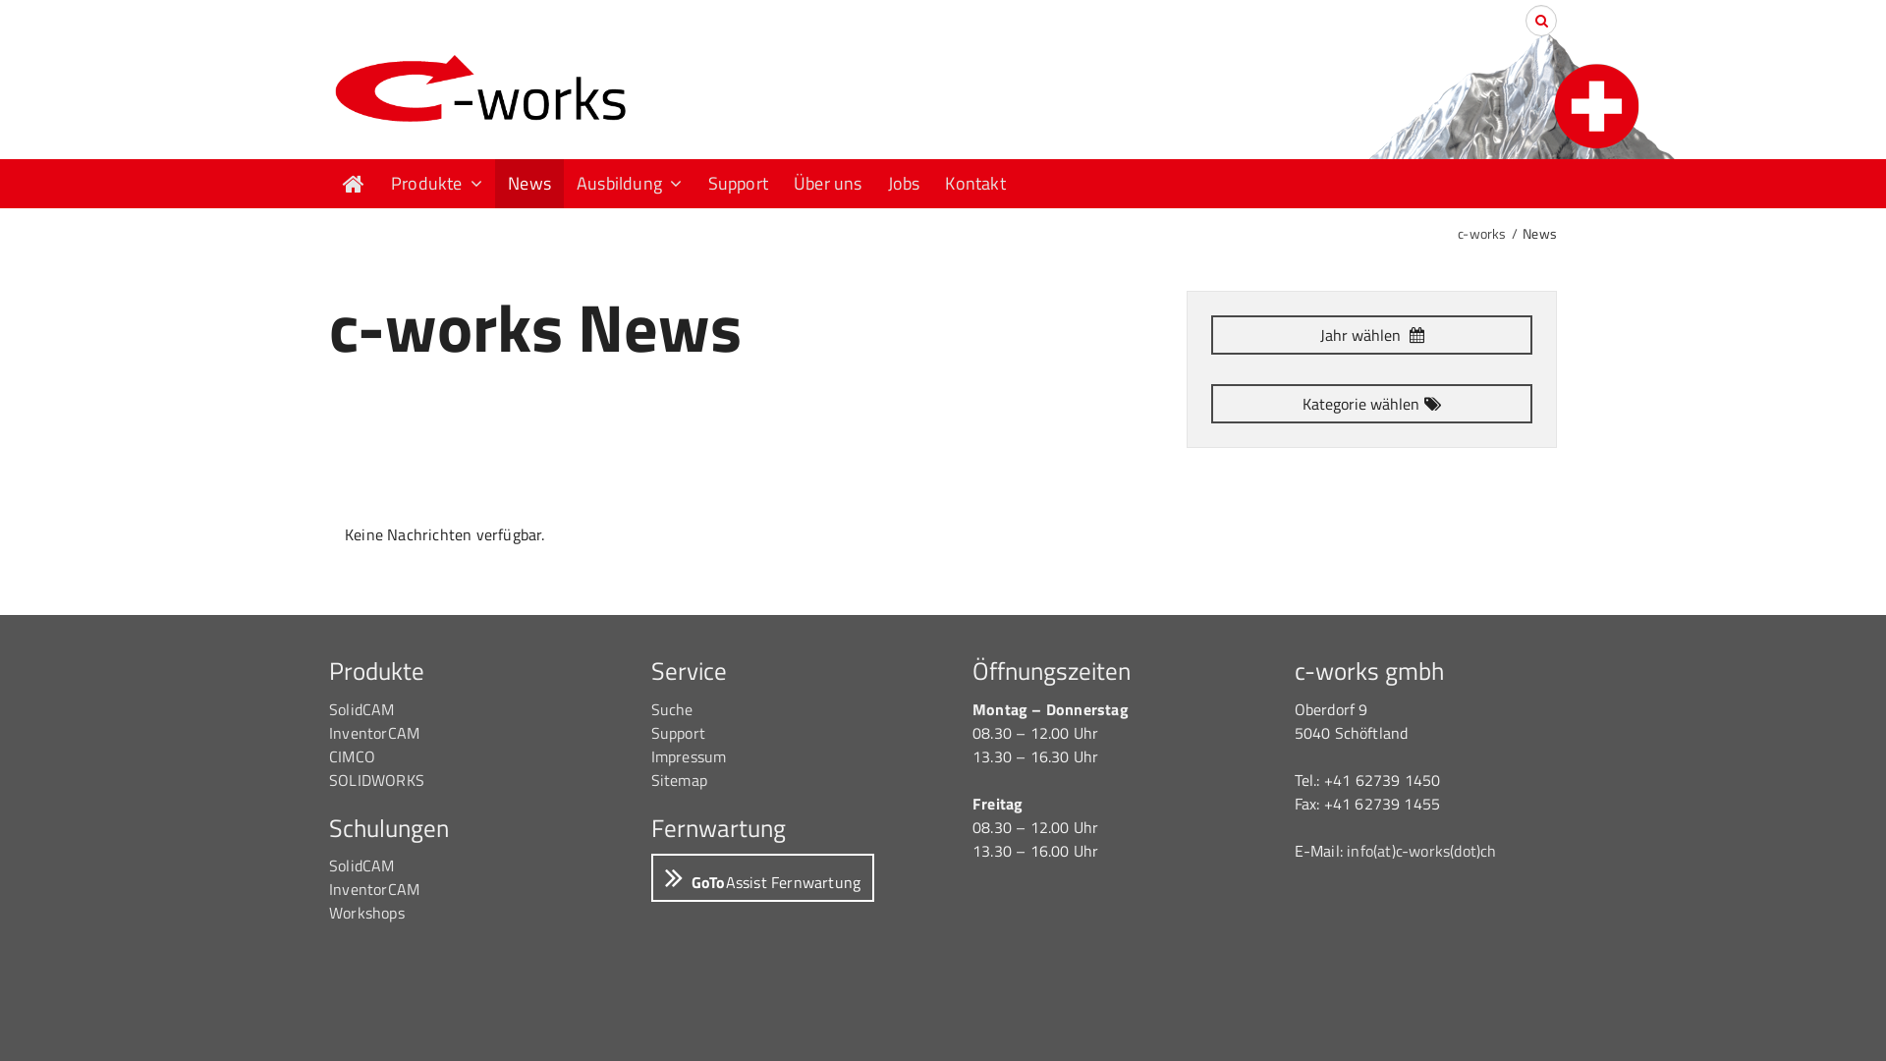  Describe the element at coordinates (672, 709) in the screenshot. I see `Suche` at that location.